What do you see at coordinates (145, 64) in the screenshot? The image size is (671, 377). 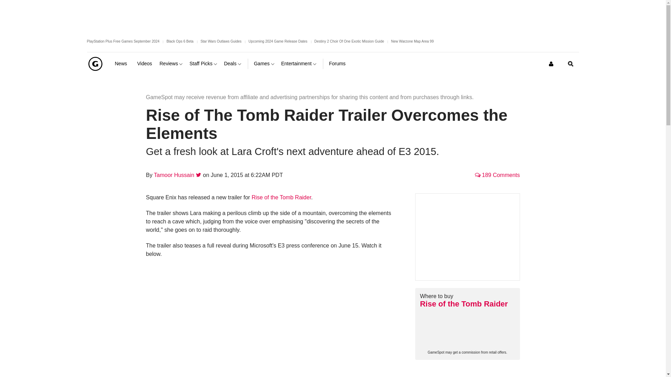 I see `Videos` at bounding box center [145, 64].